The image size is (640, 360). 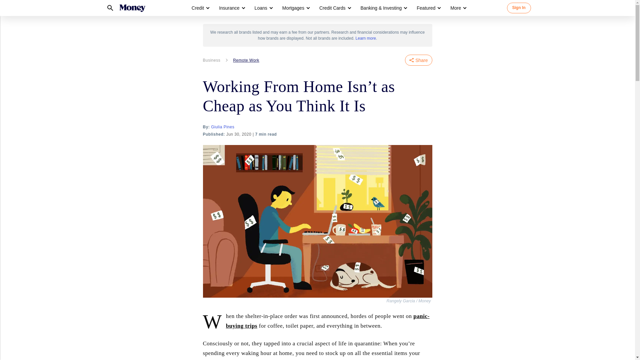 What do you see at coordinates (332, 8) in the screenshot?
I see `Credit Cards` at bounding box center [332, 8].